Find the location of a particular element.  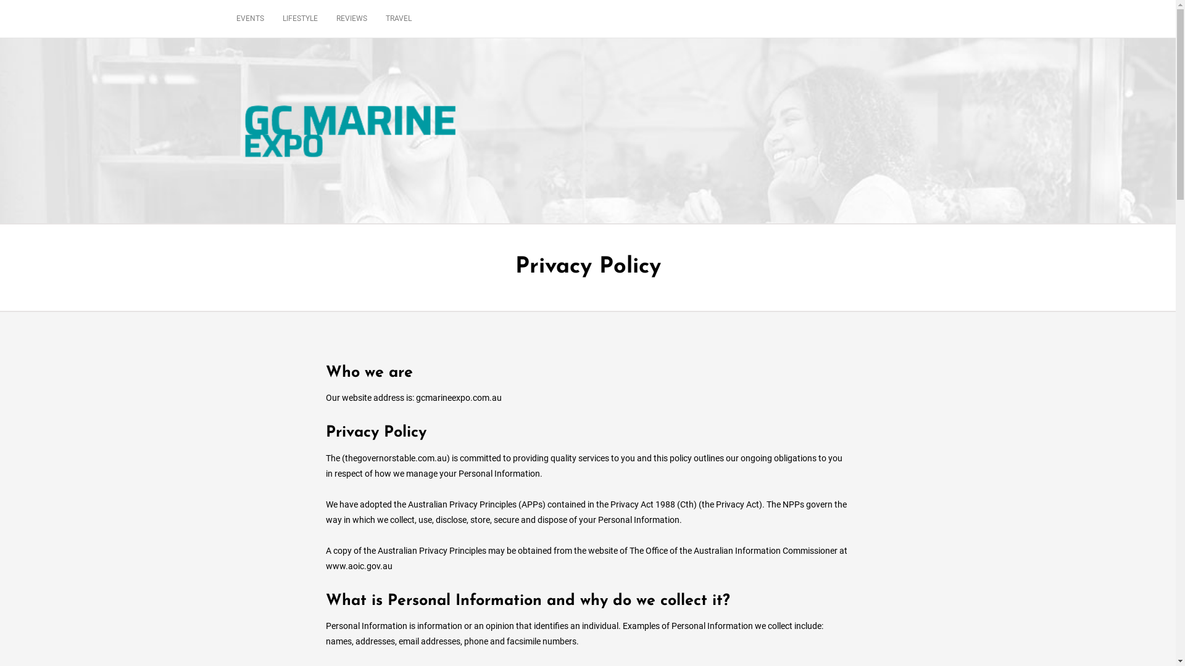

TRAVEL is located at coordinates (399, 18).